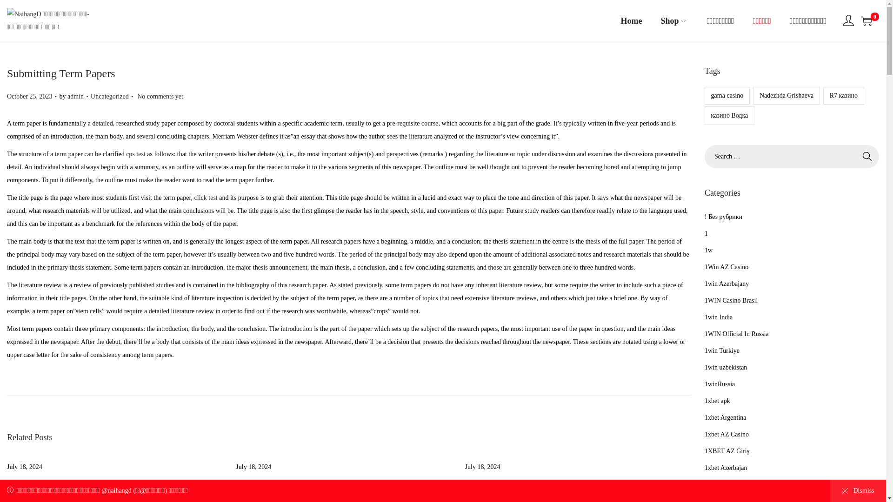 Image resolution: width=893 pixels, height=502 pixels. I want to click on 16 Coins Robot Do Uciechy Sieciowy Darmowo Bez Rejestracji, so click(561, 488).